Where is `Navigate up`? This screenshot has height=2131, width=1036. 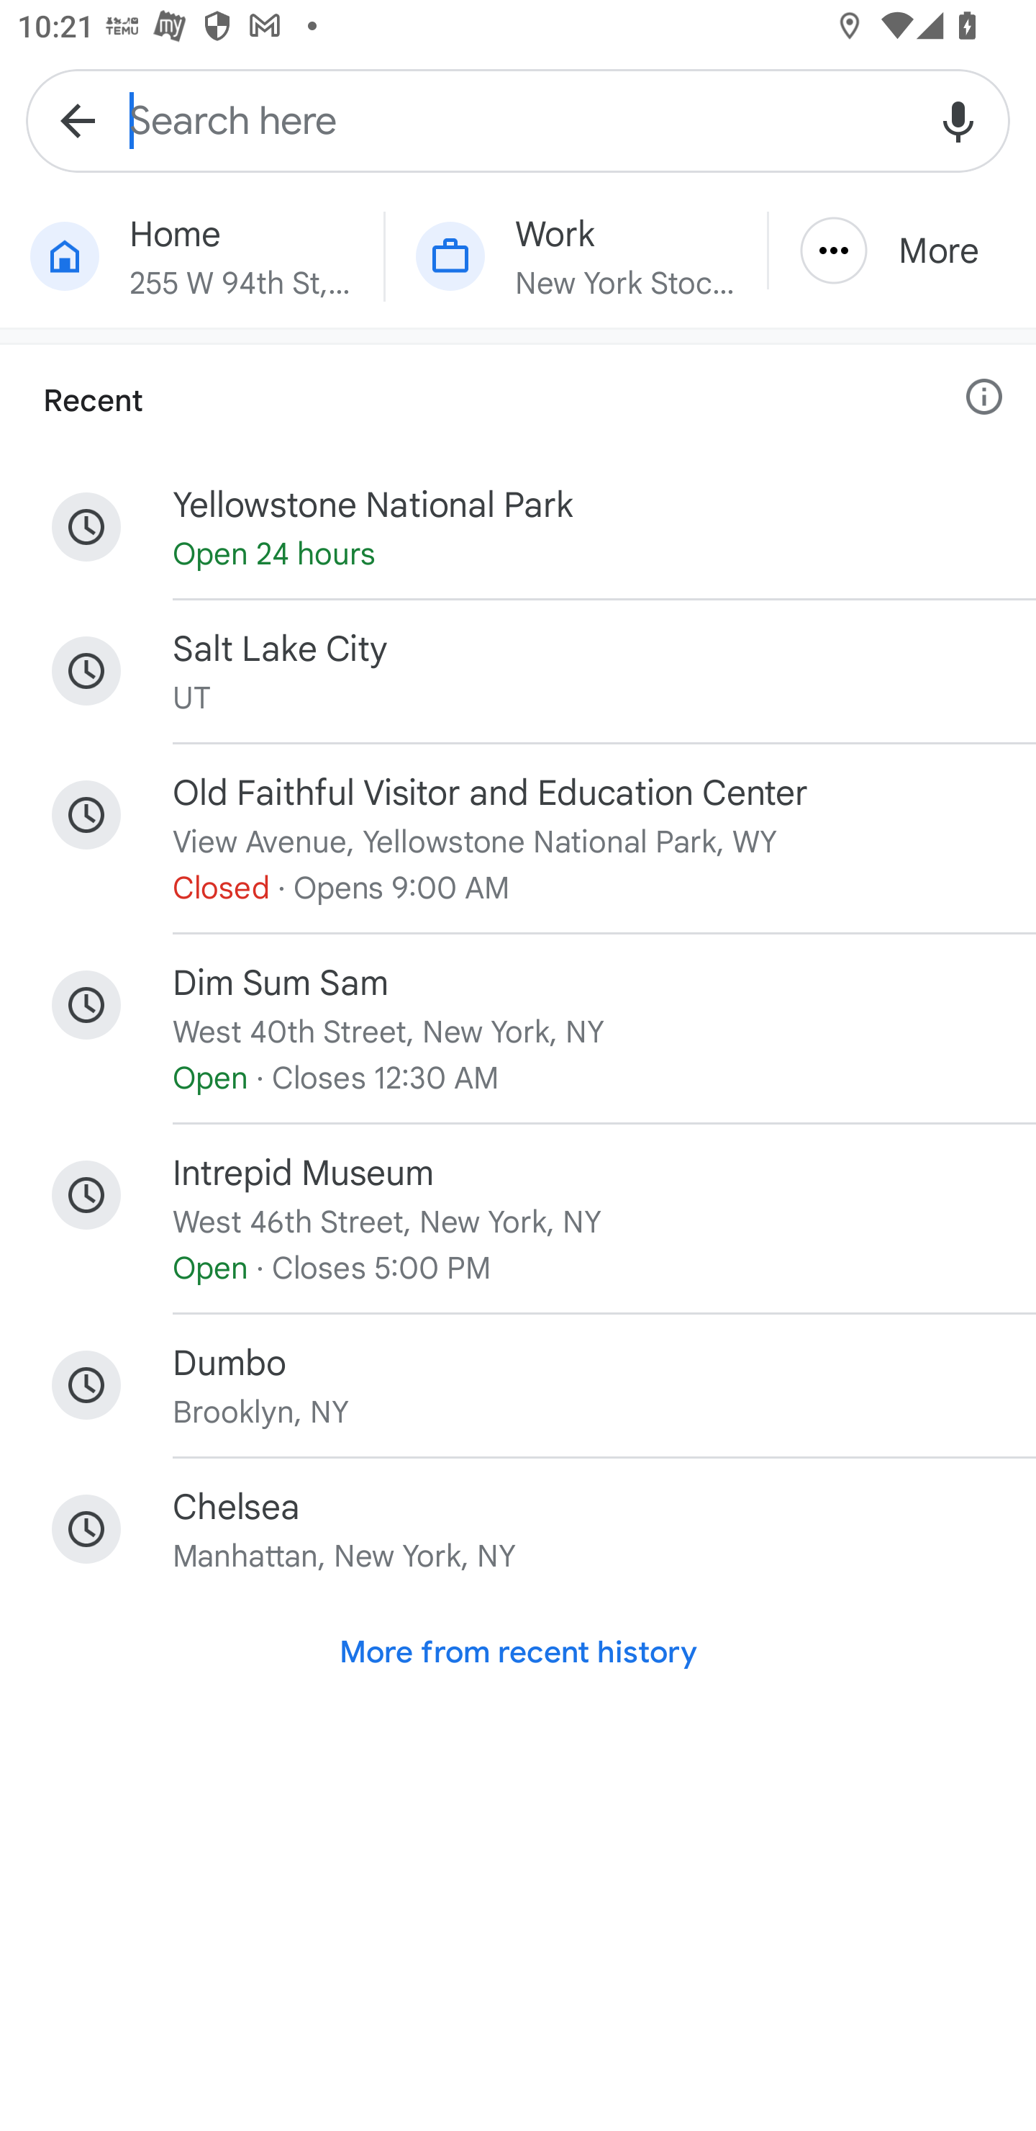 Navigate up is located at coordinates (78, 120).